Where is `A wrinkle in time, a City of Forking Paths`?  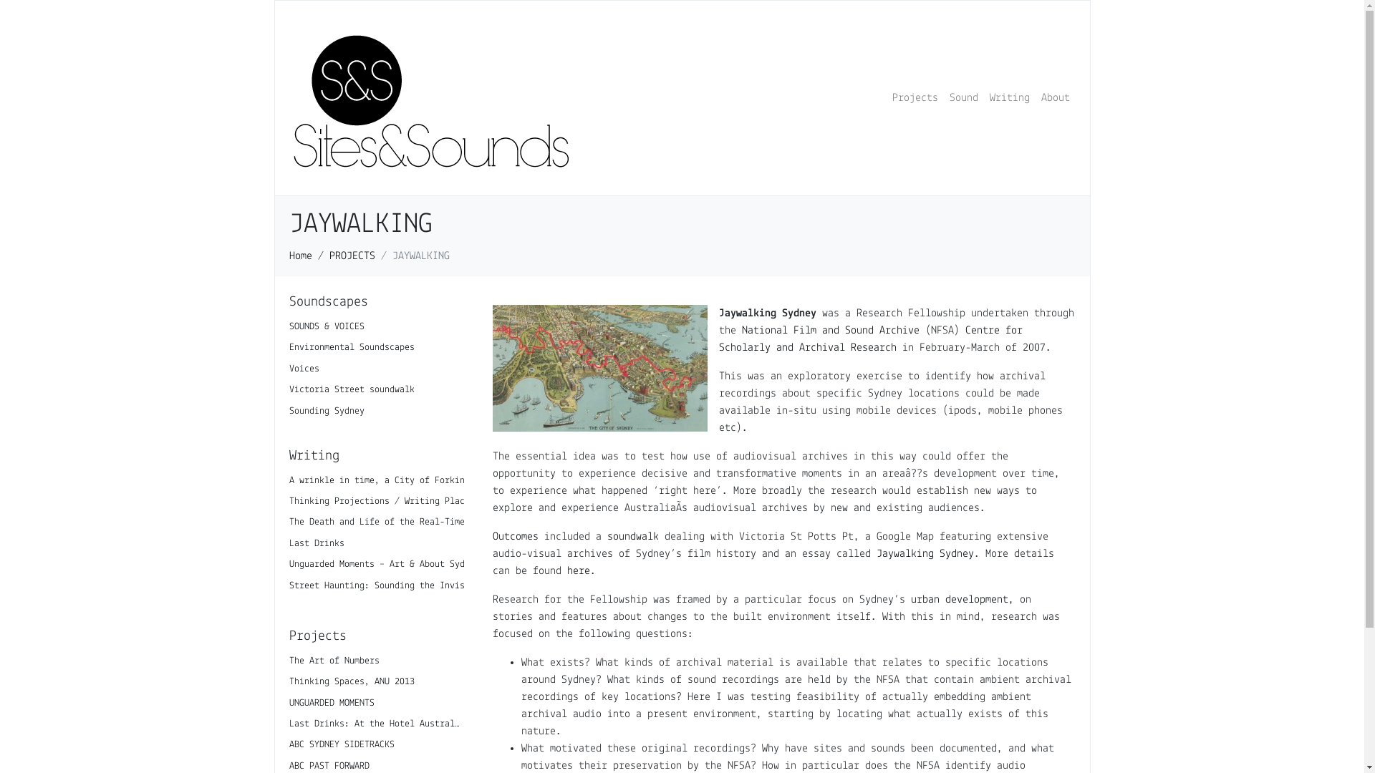 A wrinkle in time, a City of Forking Paths is located at coordinates (395, 481).